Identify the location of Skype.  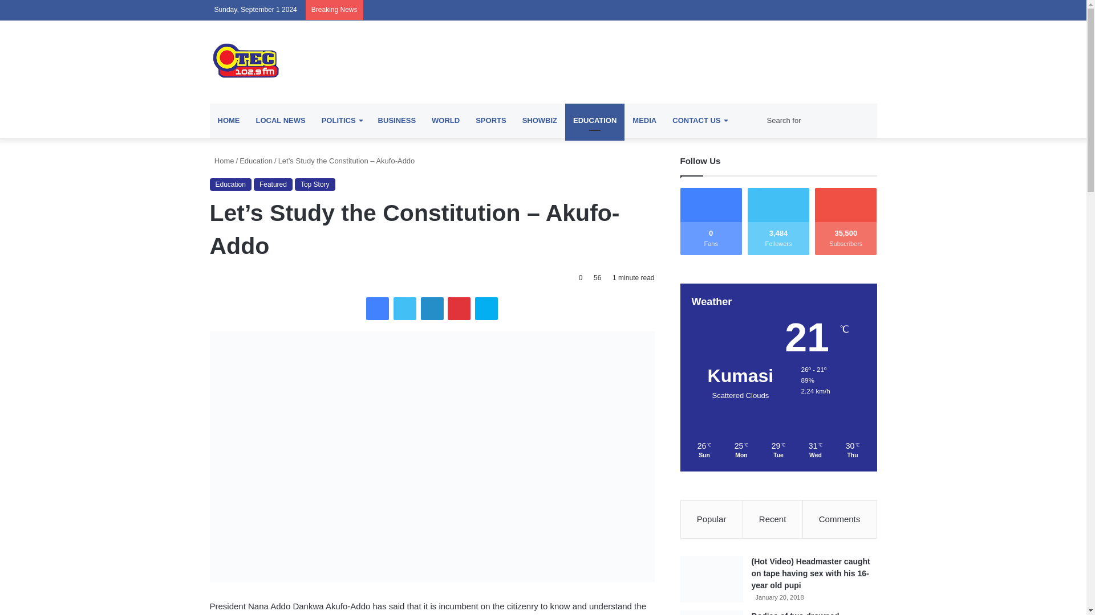
(486, 308).